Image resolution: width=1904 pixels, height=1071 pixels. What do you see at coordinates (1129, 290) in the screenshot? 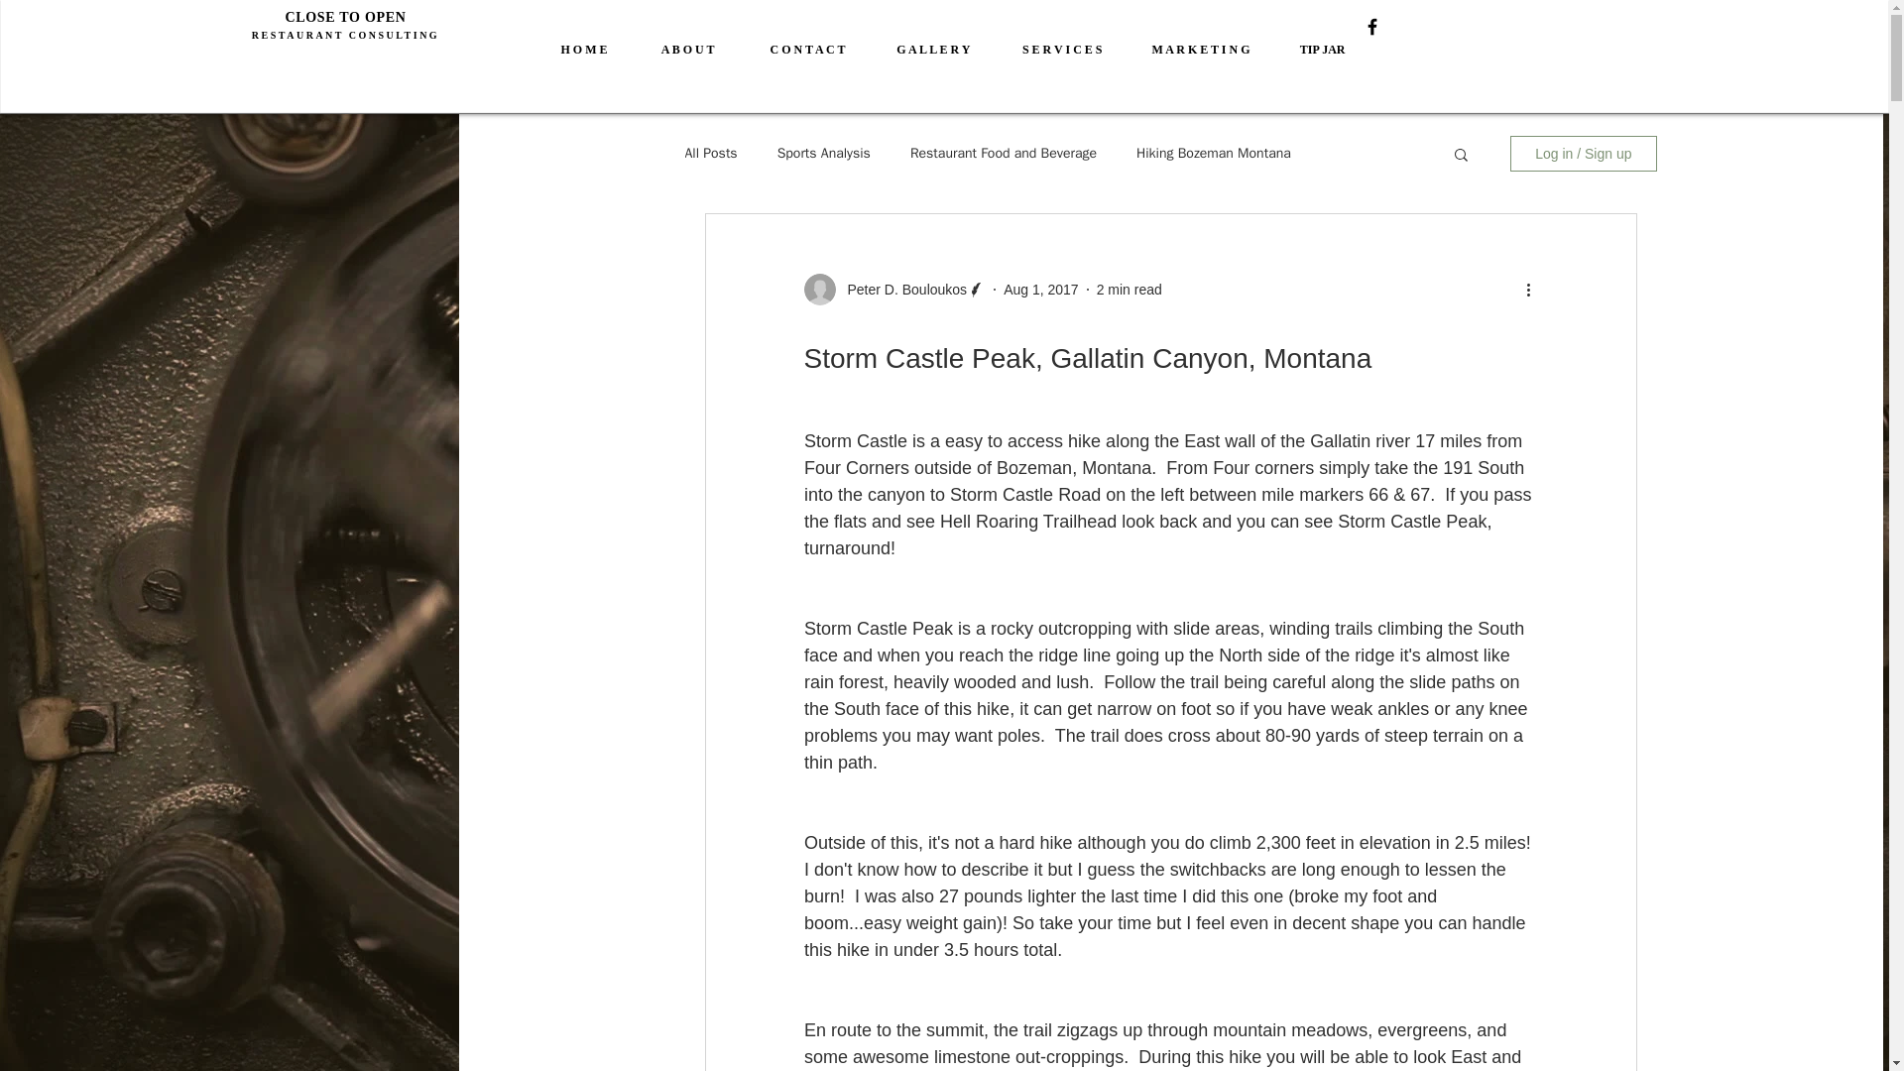
I see `2 min read` at bounding box center [1129, 290].